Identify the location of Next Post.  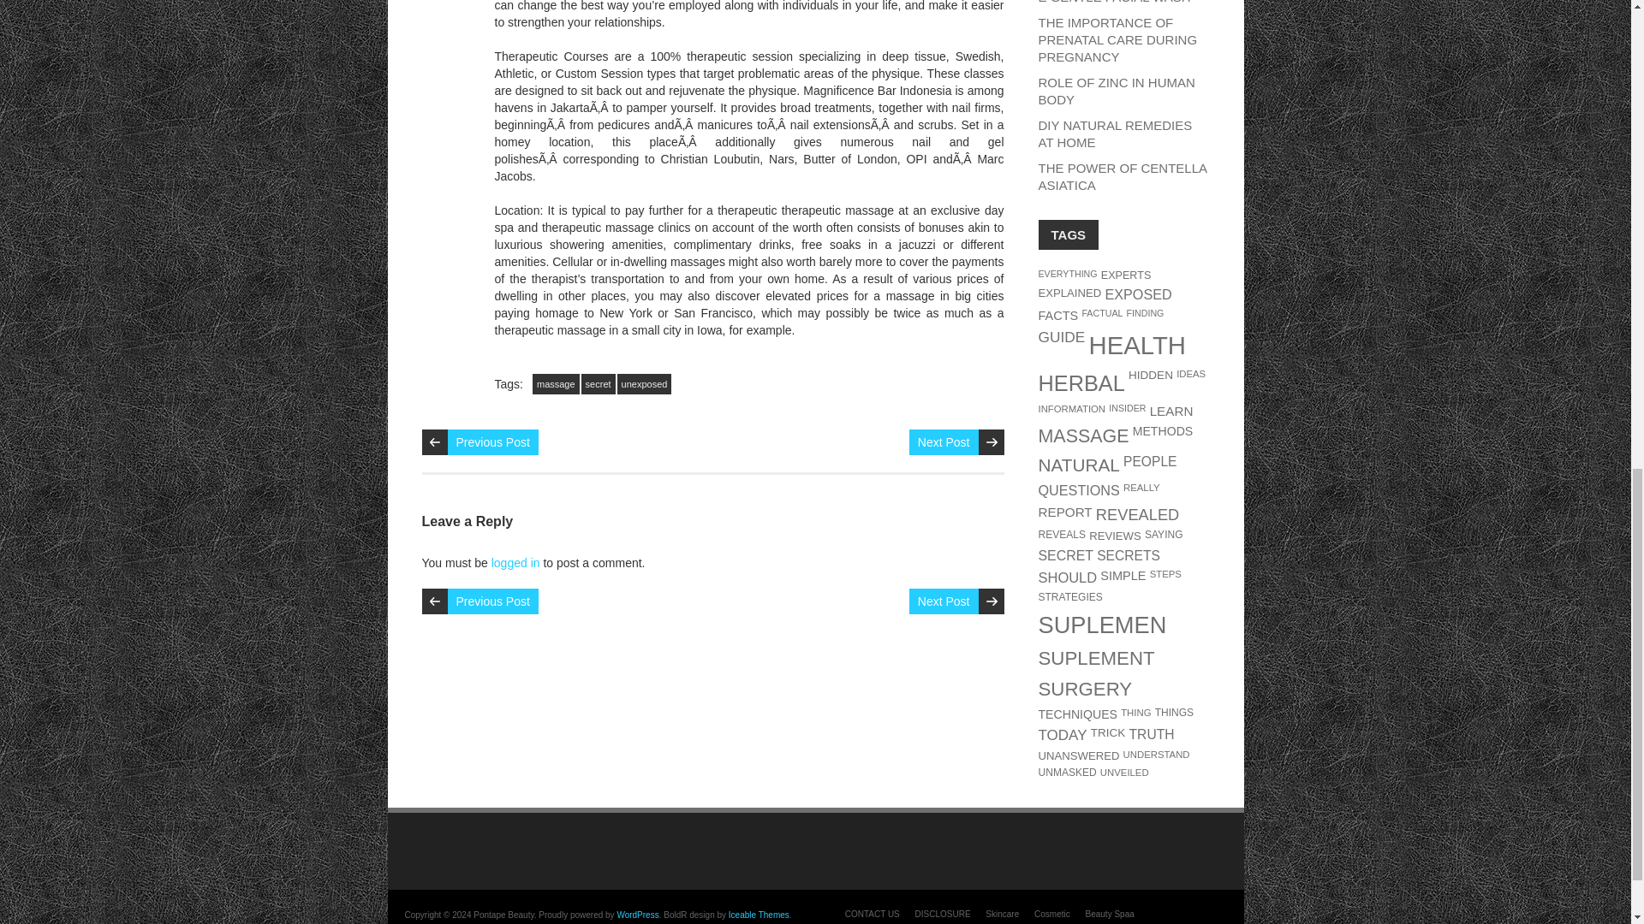
(944, 601).